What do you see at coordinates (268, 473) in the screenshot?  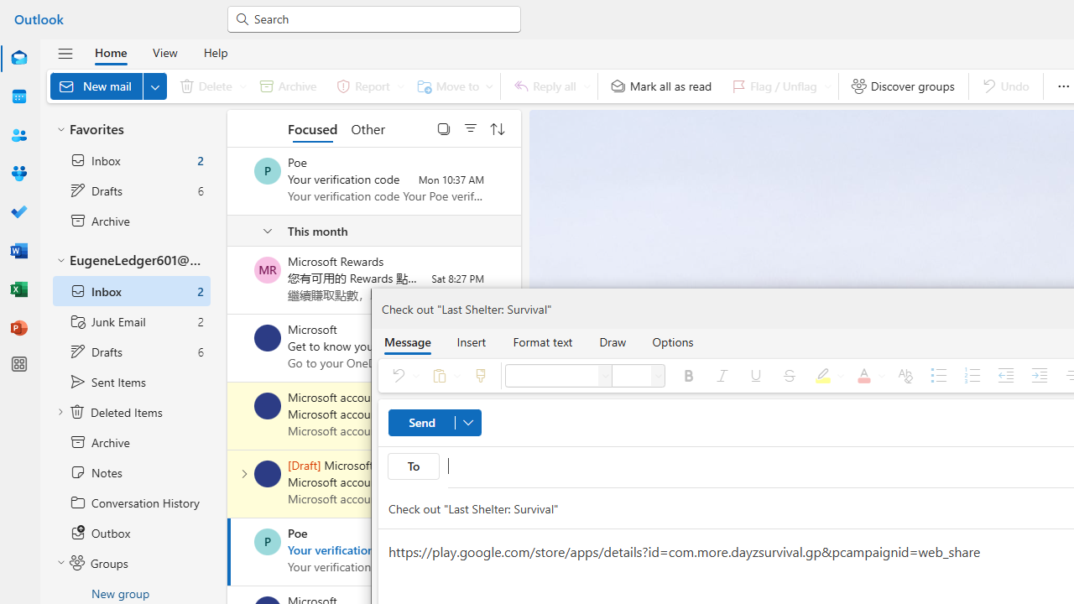 I see `Microsoft account team` at bounding box center [268, 473].